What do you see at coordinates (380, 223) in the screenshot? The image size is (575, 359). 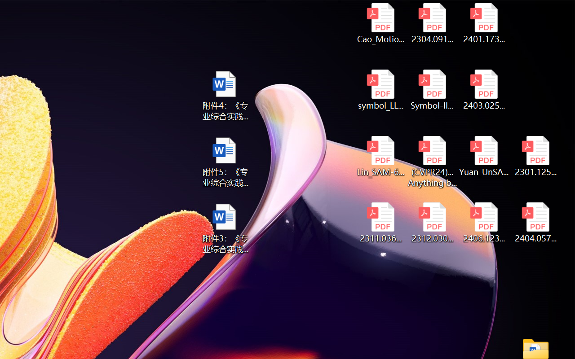 I see `2311.03658v2.pdf` at bounding box center [380, 223].